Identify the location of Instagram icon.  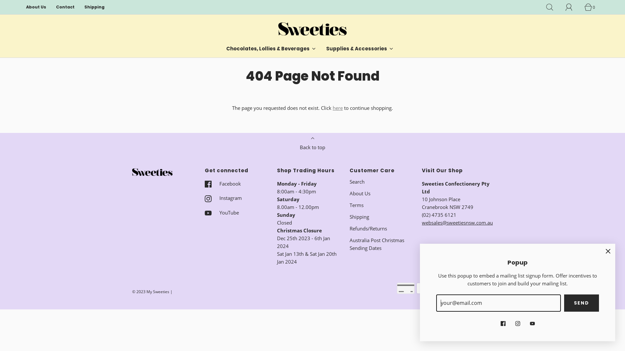
(518, 323).